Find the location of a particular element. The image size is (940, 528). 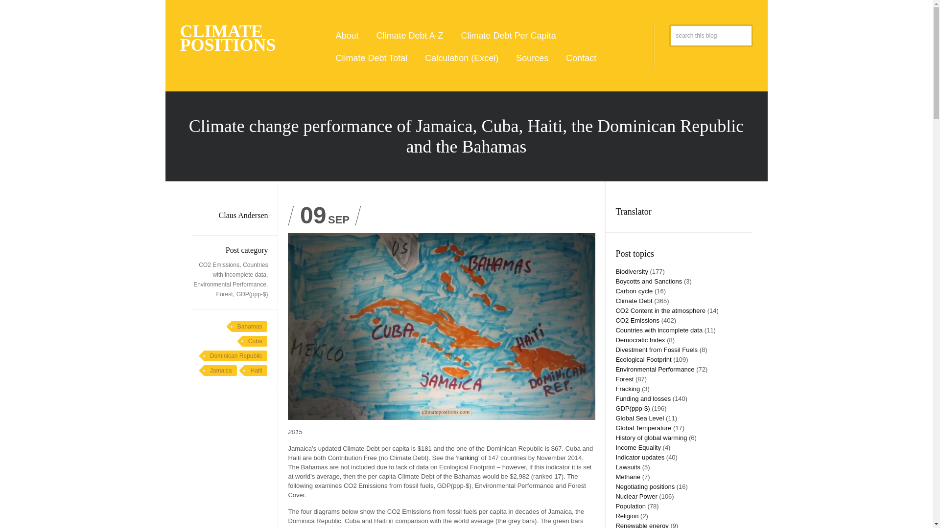

Posts by Claus Andersen is located at coordinates (243, 215).